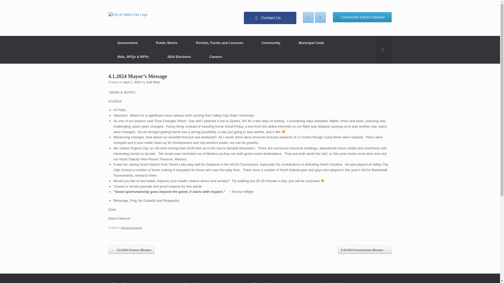  I want to click on Permits, Forms and Licenses, so click(219, 43).